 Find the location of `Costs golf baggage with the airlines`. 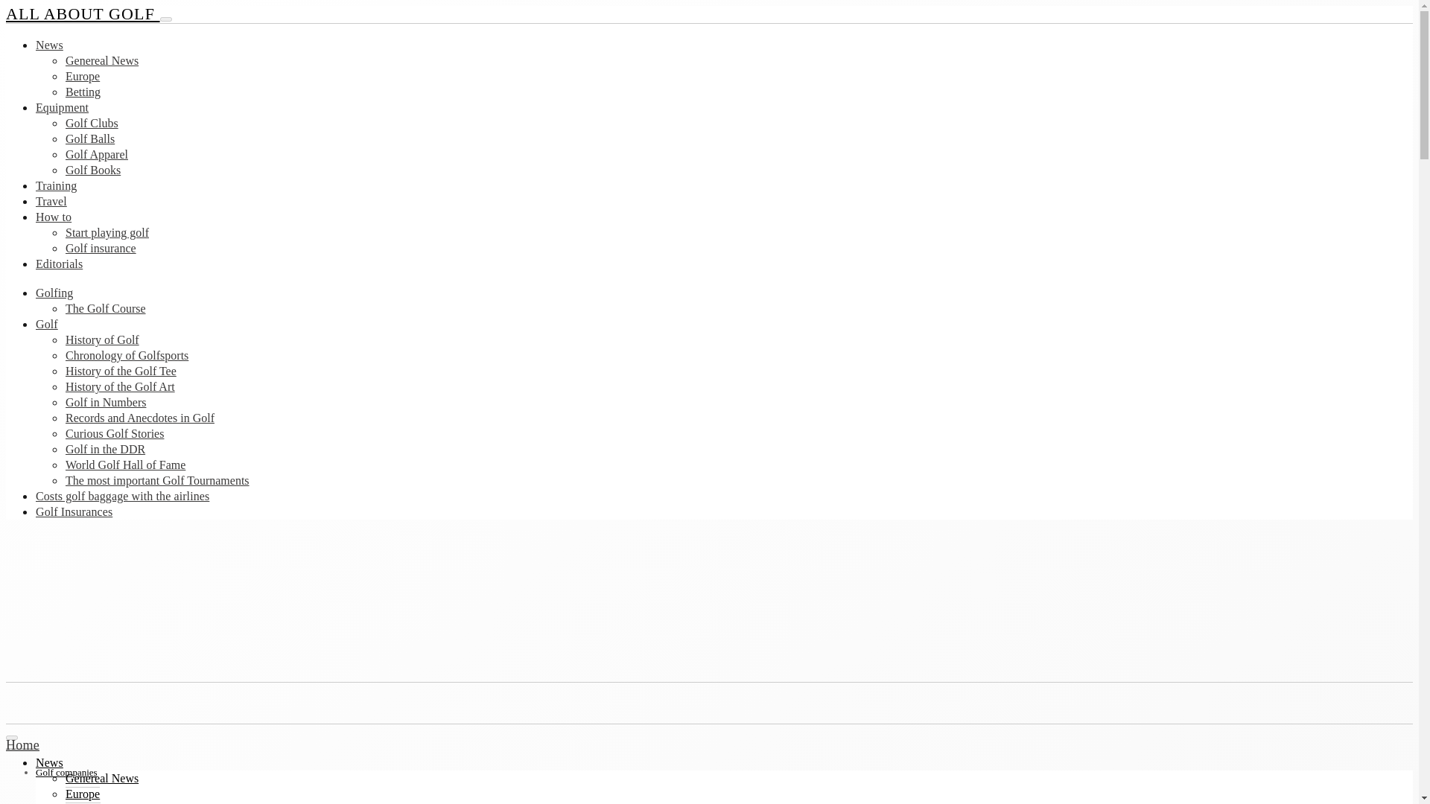

Costs golf baggage with the airlines is located at coordinates (122, 496).